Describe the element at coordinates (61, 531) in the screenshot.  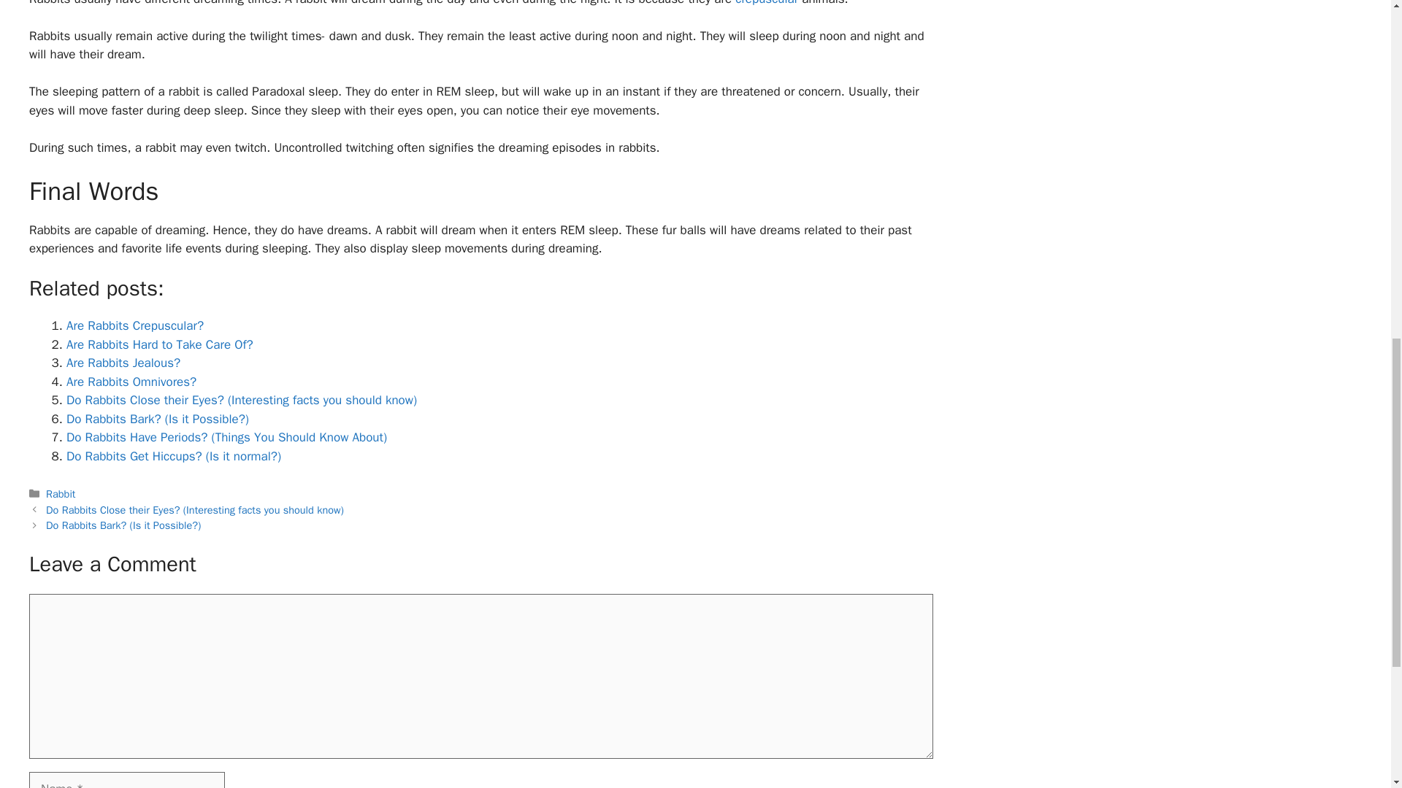
I see `Rabbit` at that location.